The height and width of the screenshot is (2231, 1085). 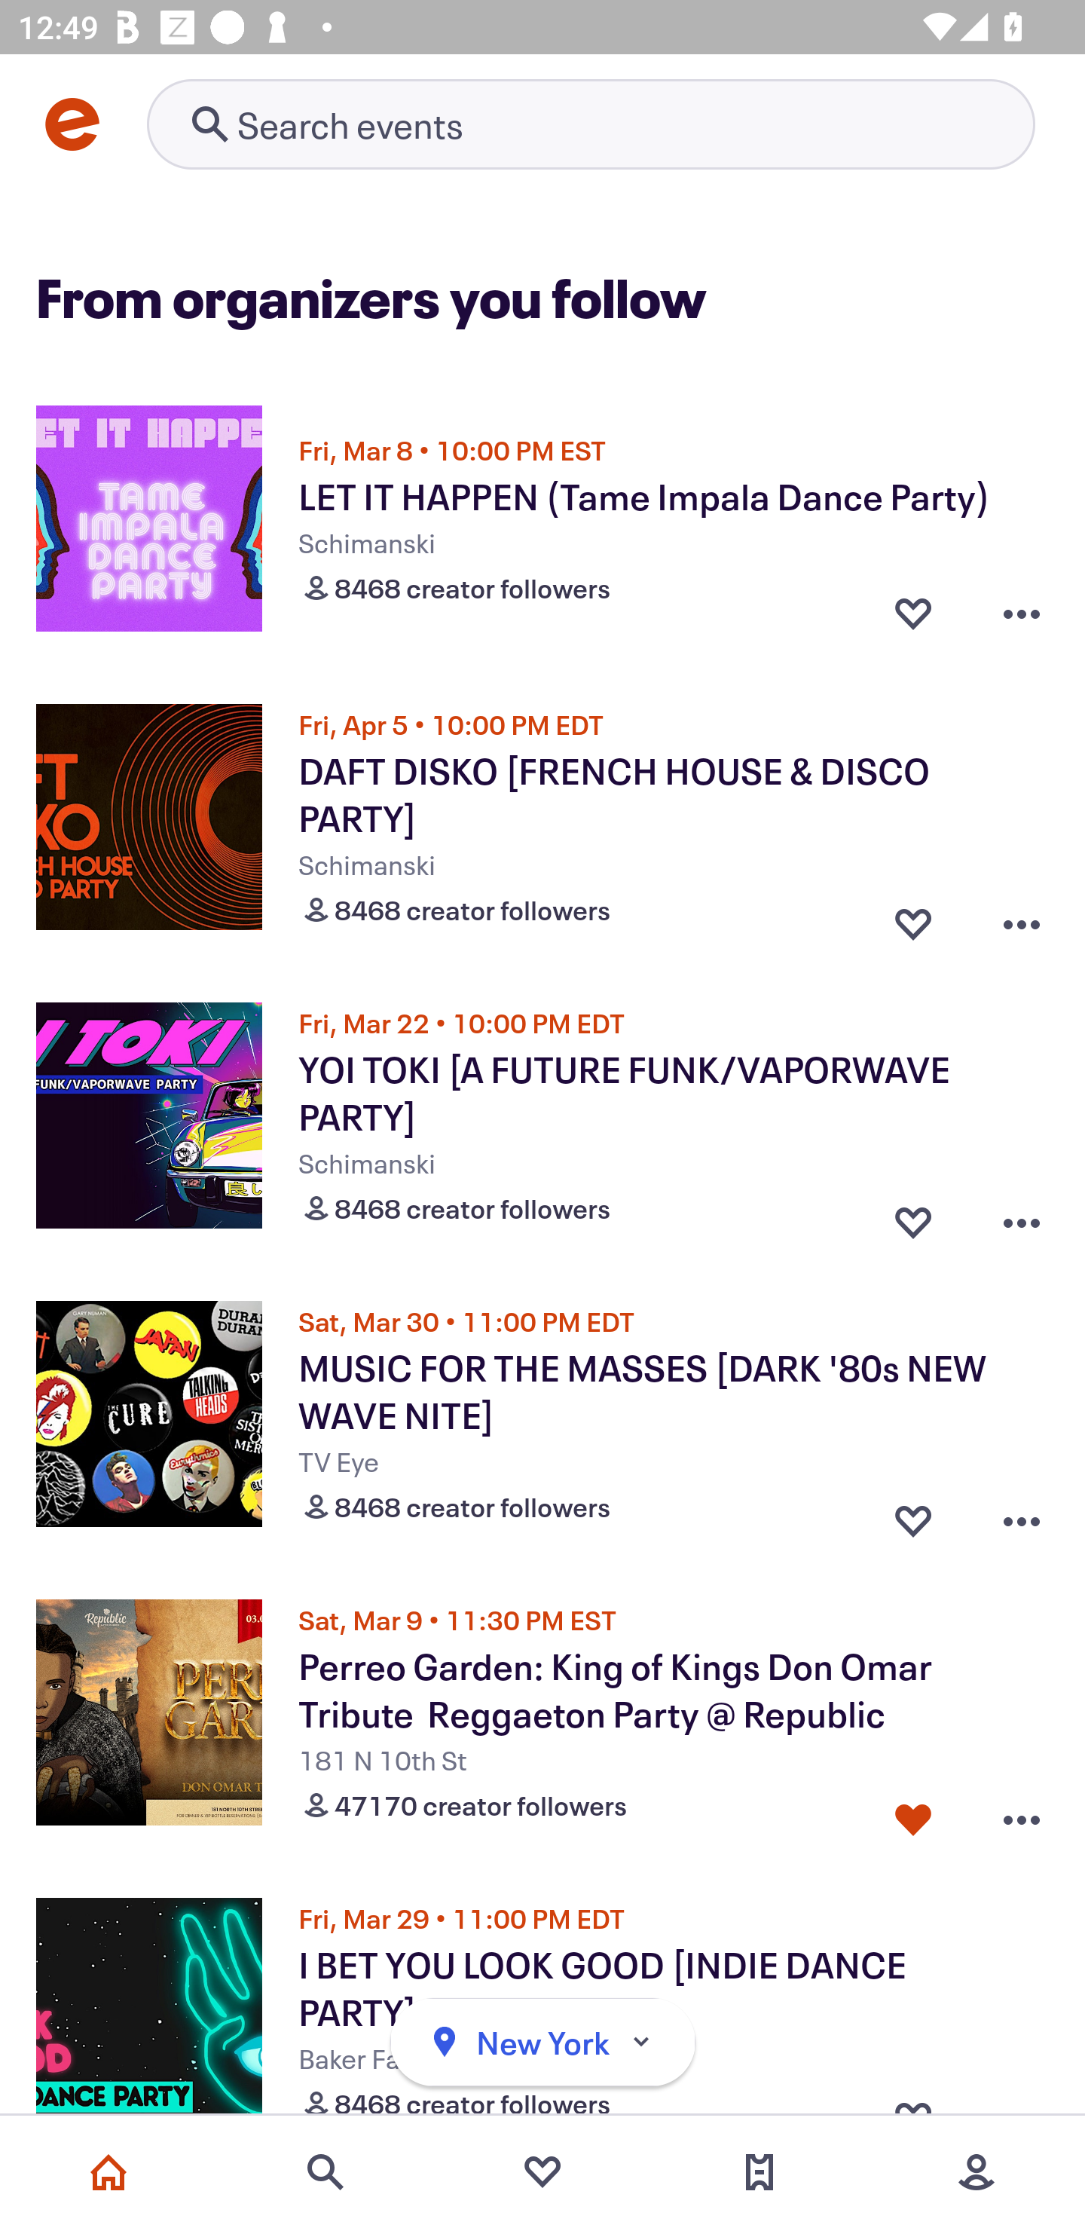 What do you see at coordinates (913, 1216) in the screenshot?
I see `Favorite button` at bounding box center [913, 1216].